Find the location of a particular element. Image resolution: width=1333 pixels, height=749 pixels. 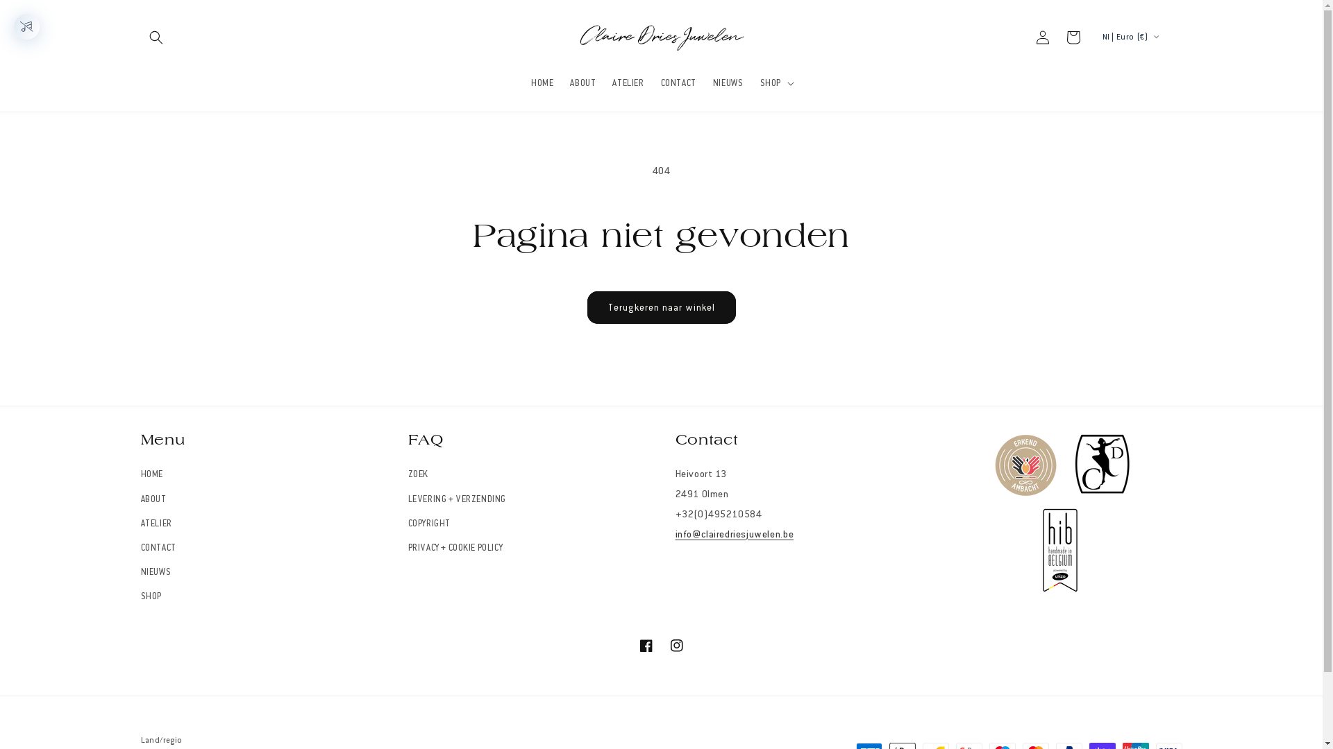

ATELIER is located at coordinates (156, 524).